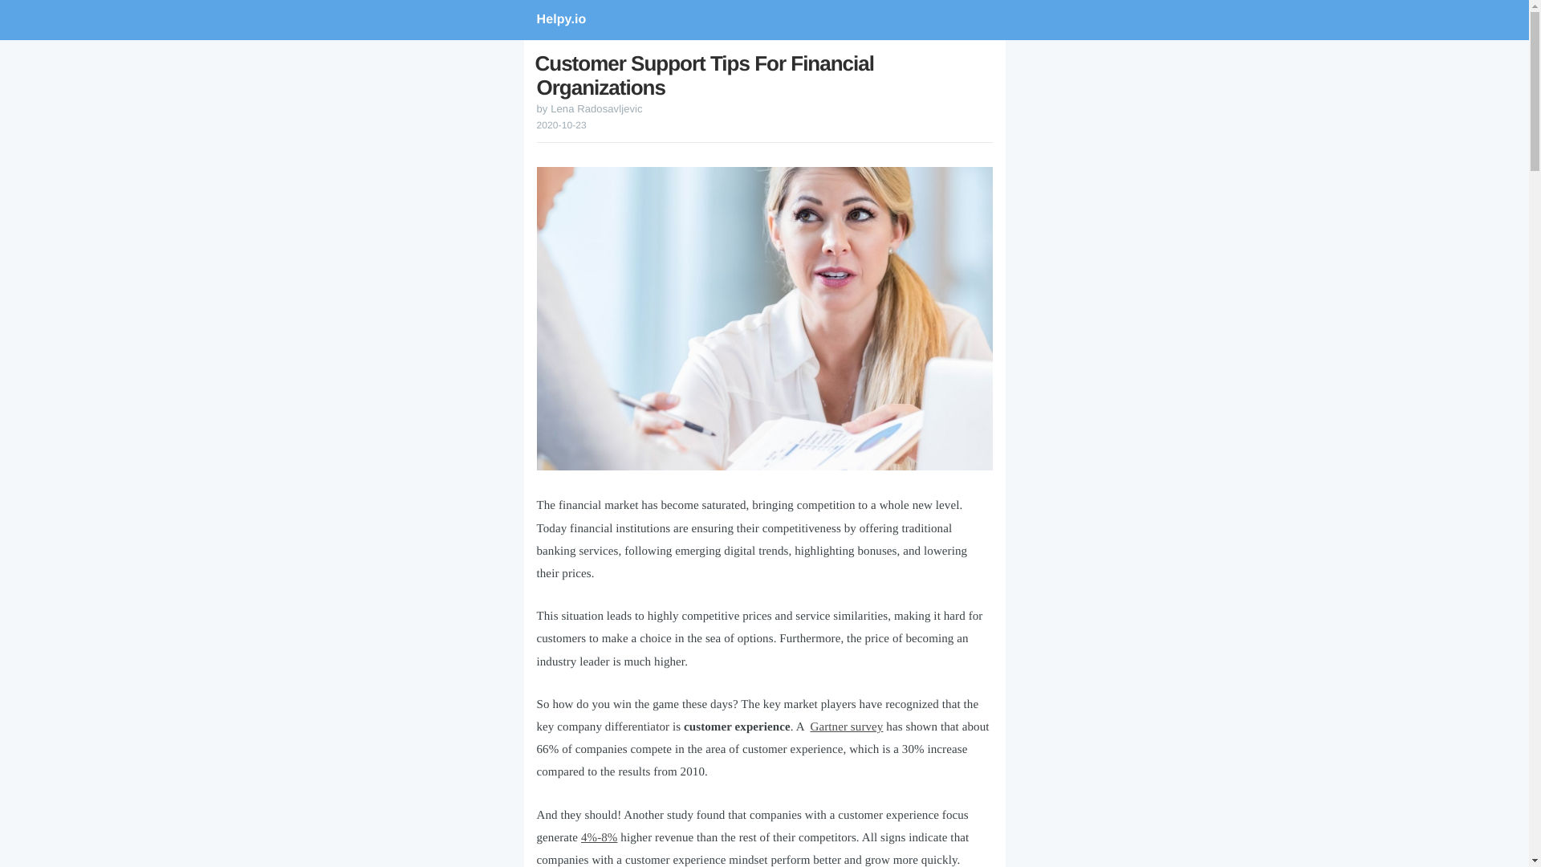 The height and width of the screenshot is (867, 1541). What do you see at coordinates (764, 19) in the screenshot?
I see `Helpy.io` at bounding box center [764, 19].